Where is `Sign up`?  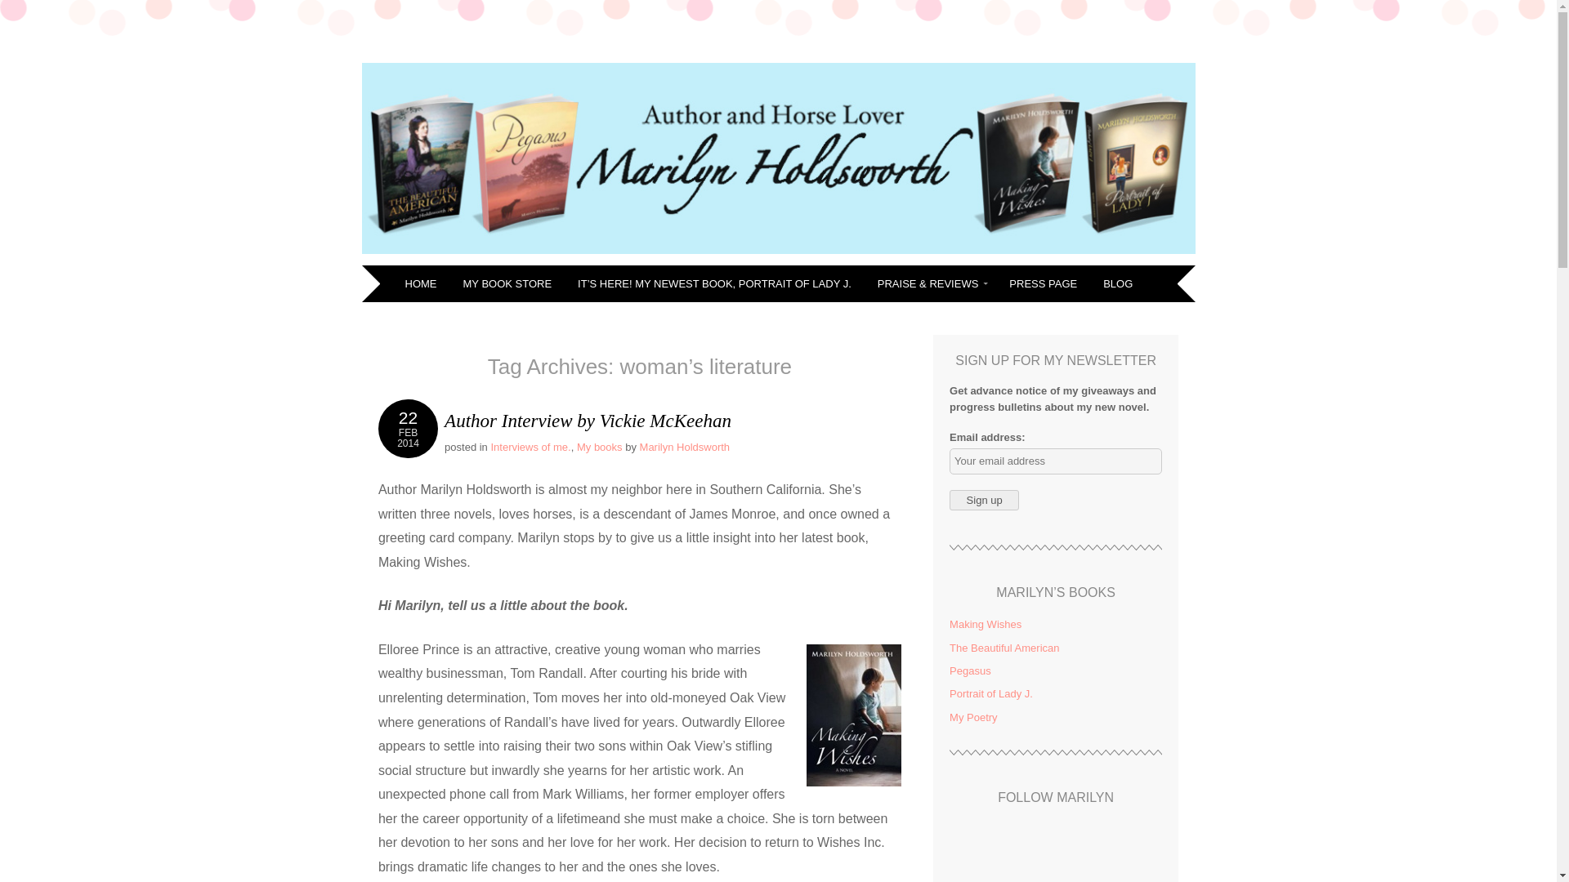 Sign up is located at coordinates (984, 500).